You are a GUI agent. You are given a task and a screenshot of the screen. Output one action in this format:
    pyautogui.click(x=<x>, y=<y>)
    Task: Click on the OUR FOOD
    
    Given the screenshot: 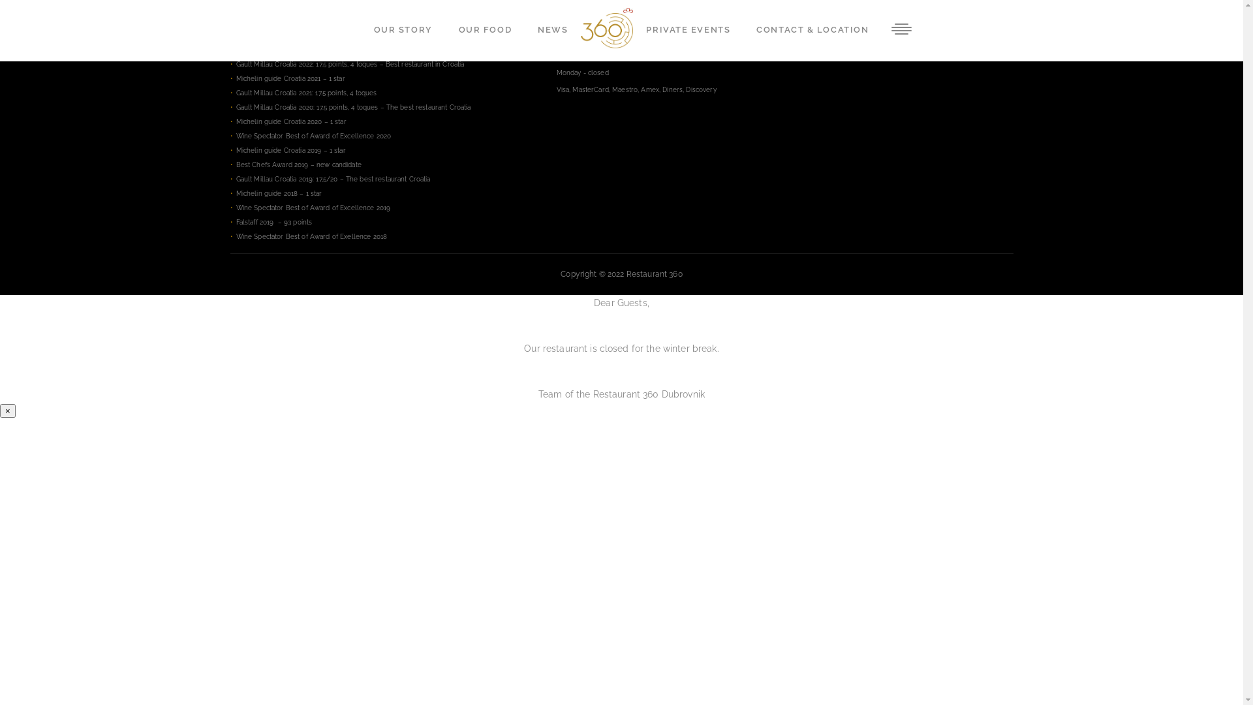 What is the action you would take?
    pyautogui.click(x=486, y=31)
    